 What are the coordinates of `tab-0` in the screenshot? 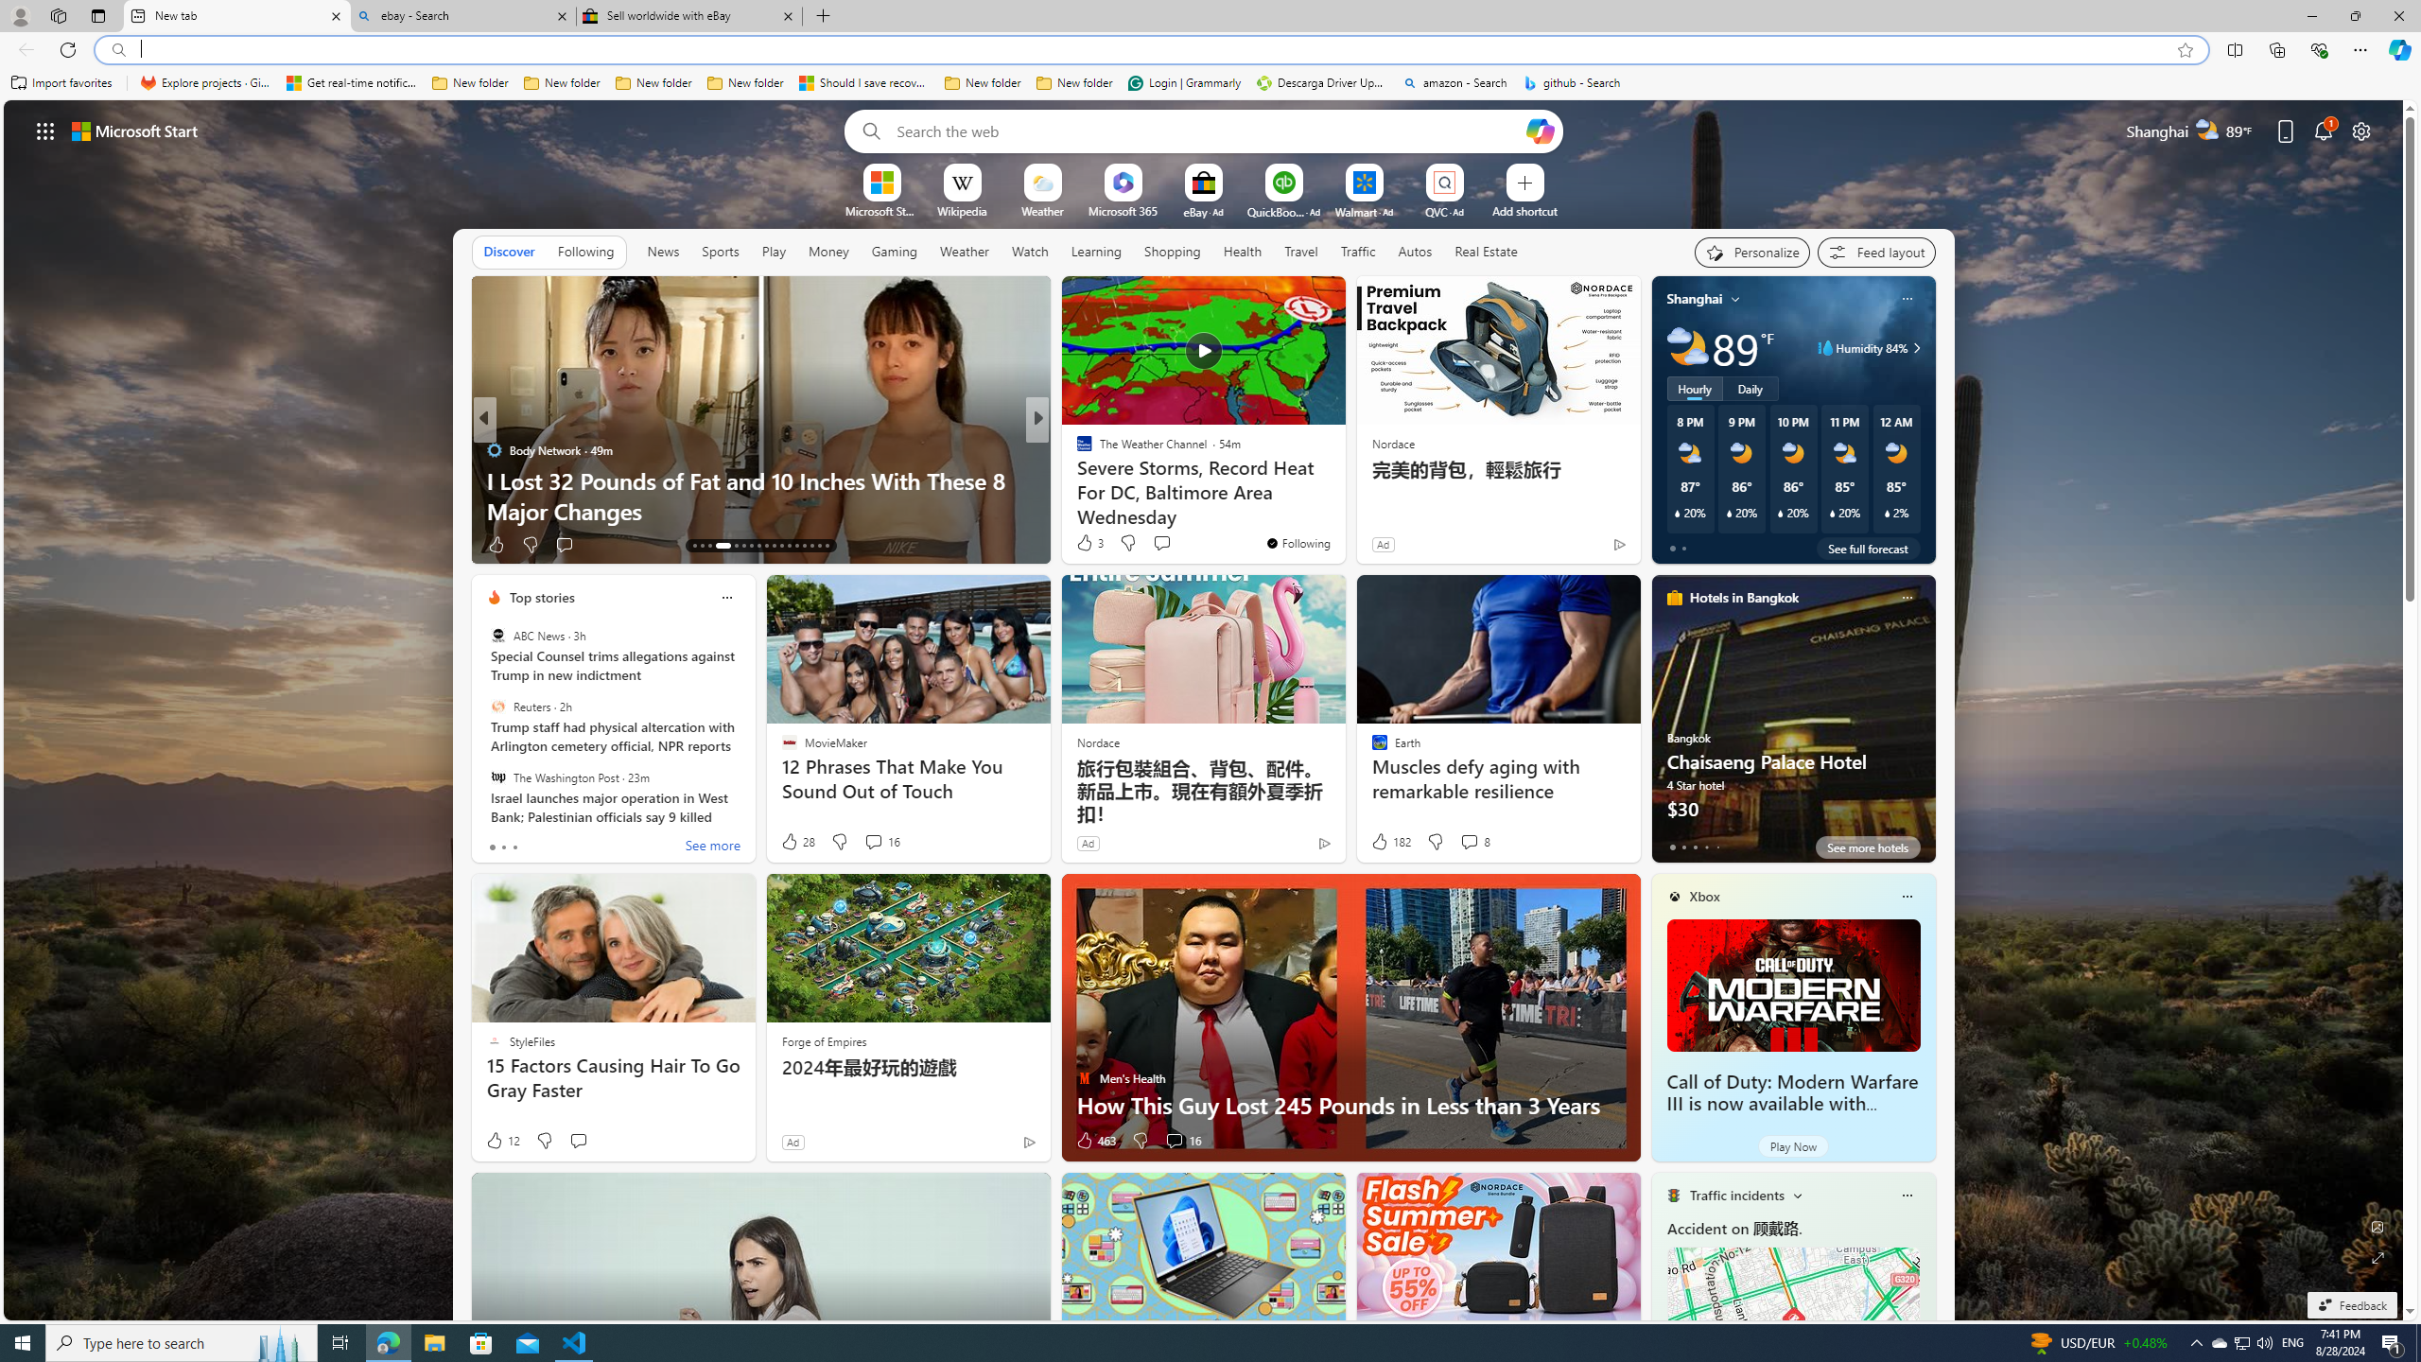 It's located at (1672, 847).